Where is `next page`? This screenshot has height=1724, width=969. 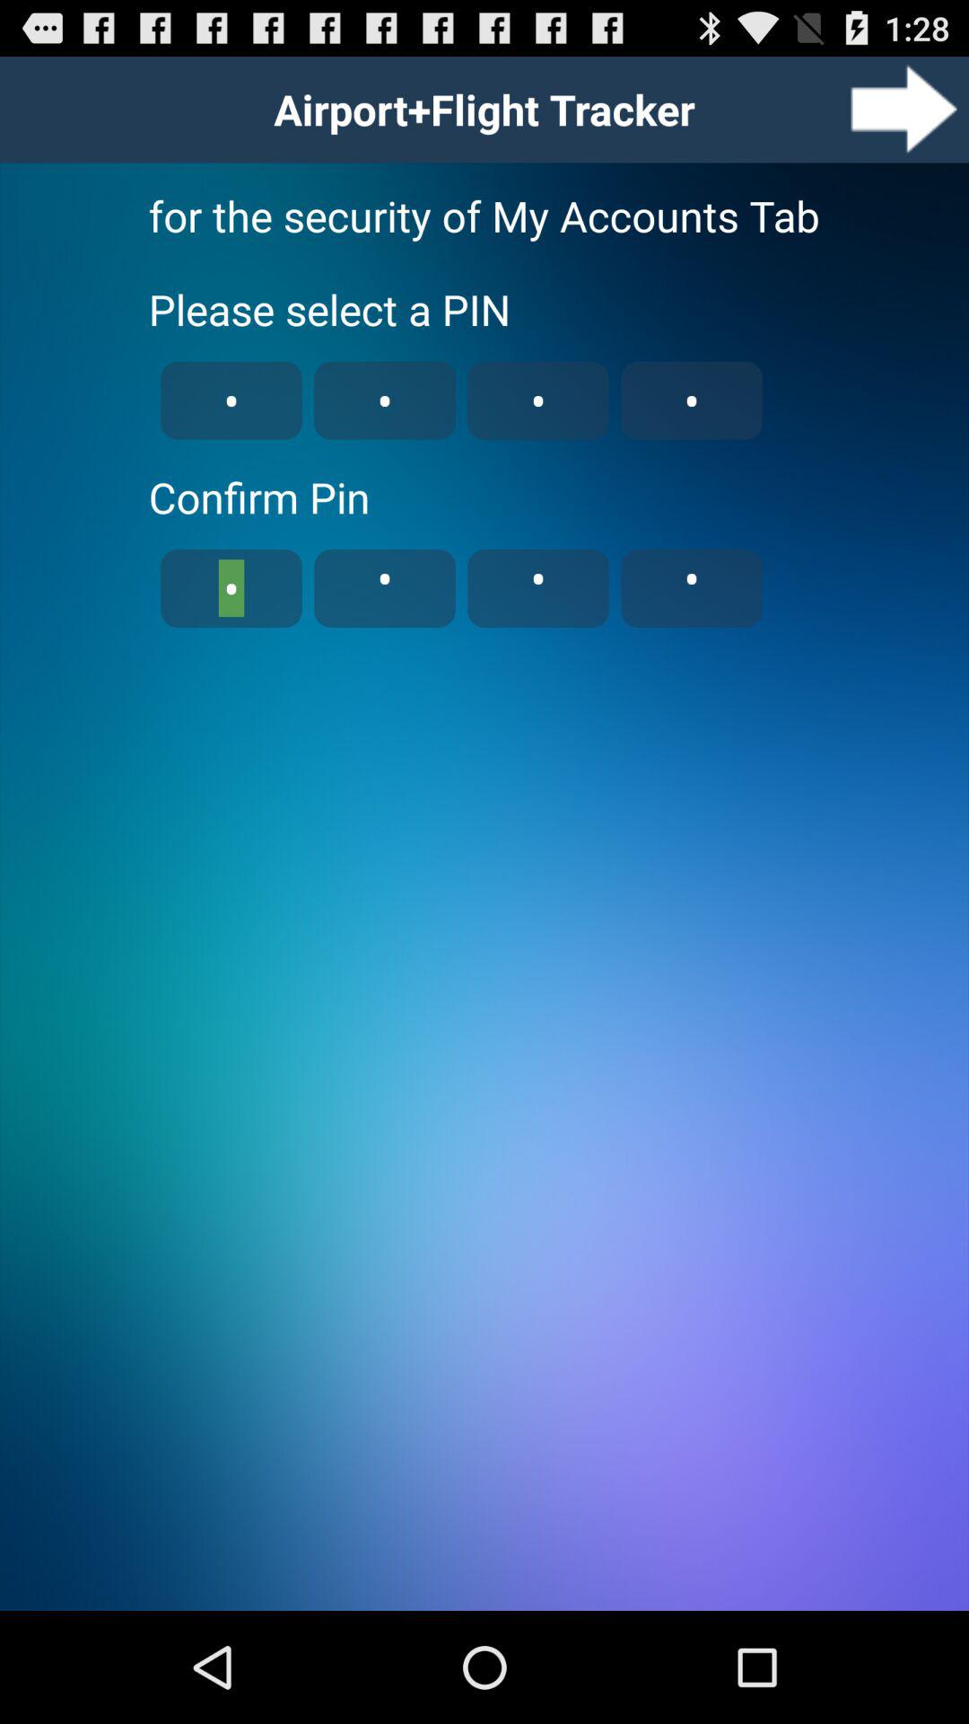 next page is located at coordinates (904, 110).